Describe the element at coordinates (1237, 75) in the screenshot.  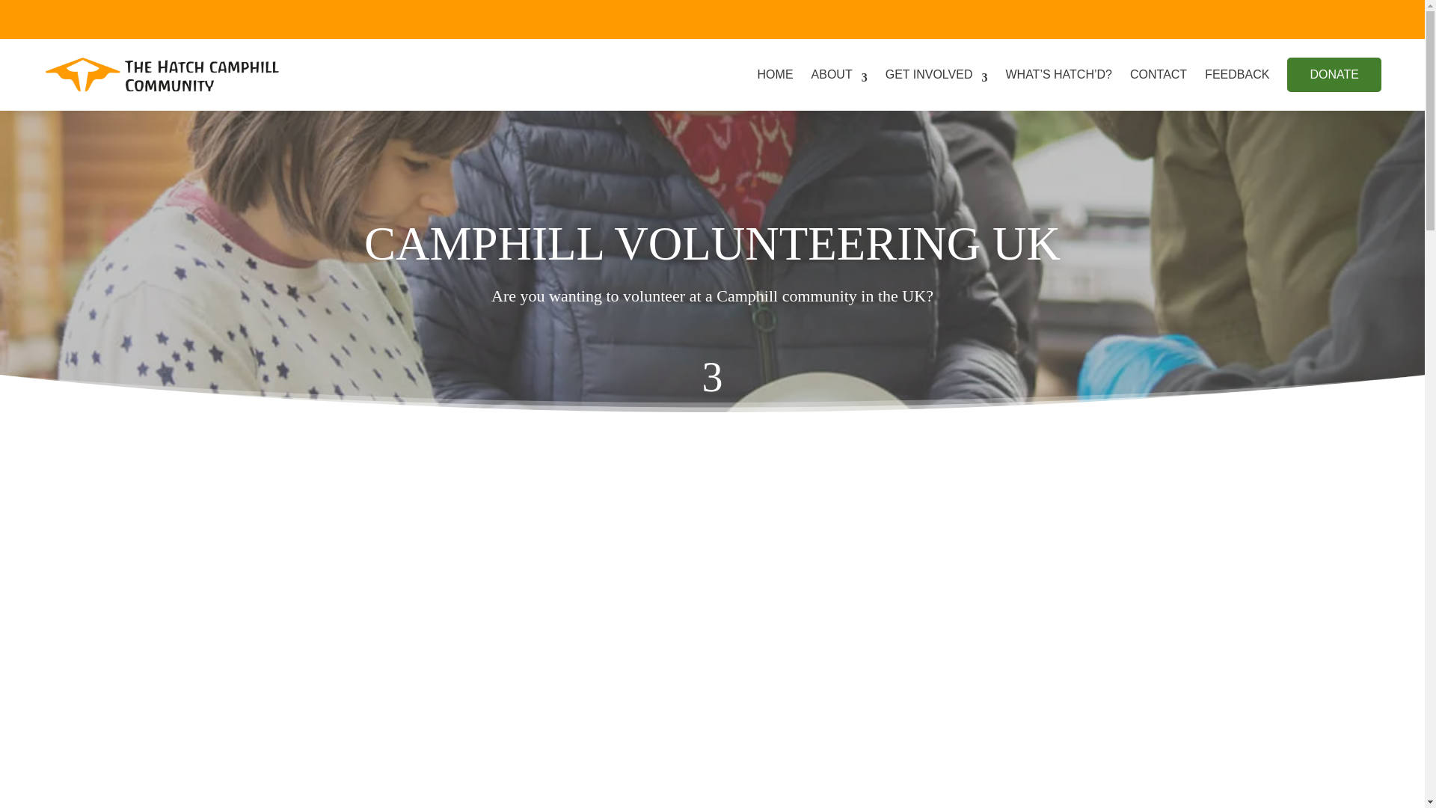
I see `FEEDBACK` at that location.